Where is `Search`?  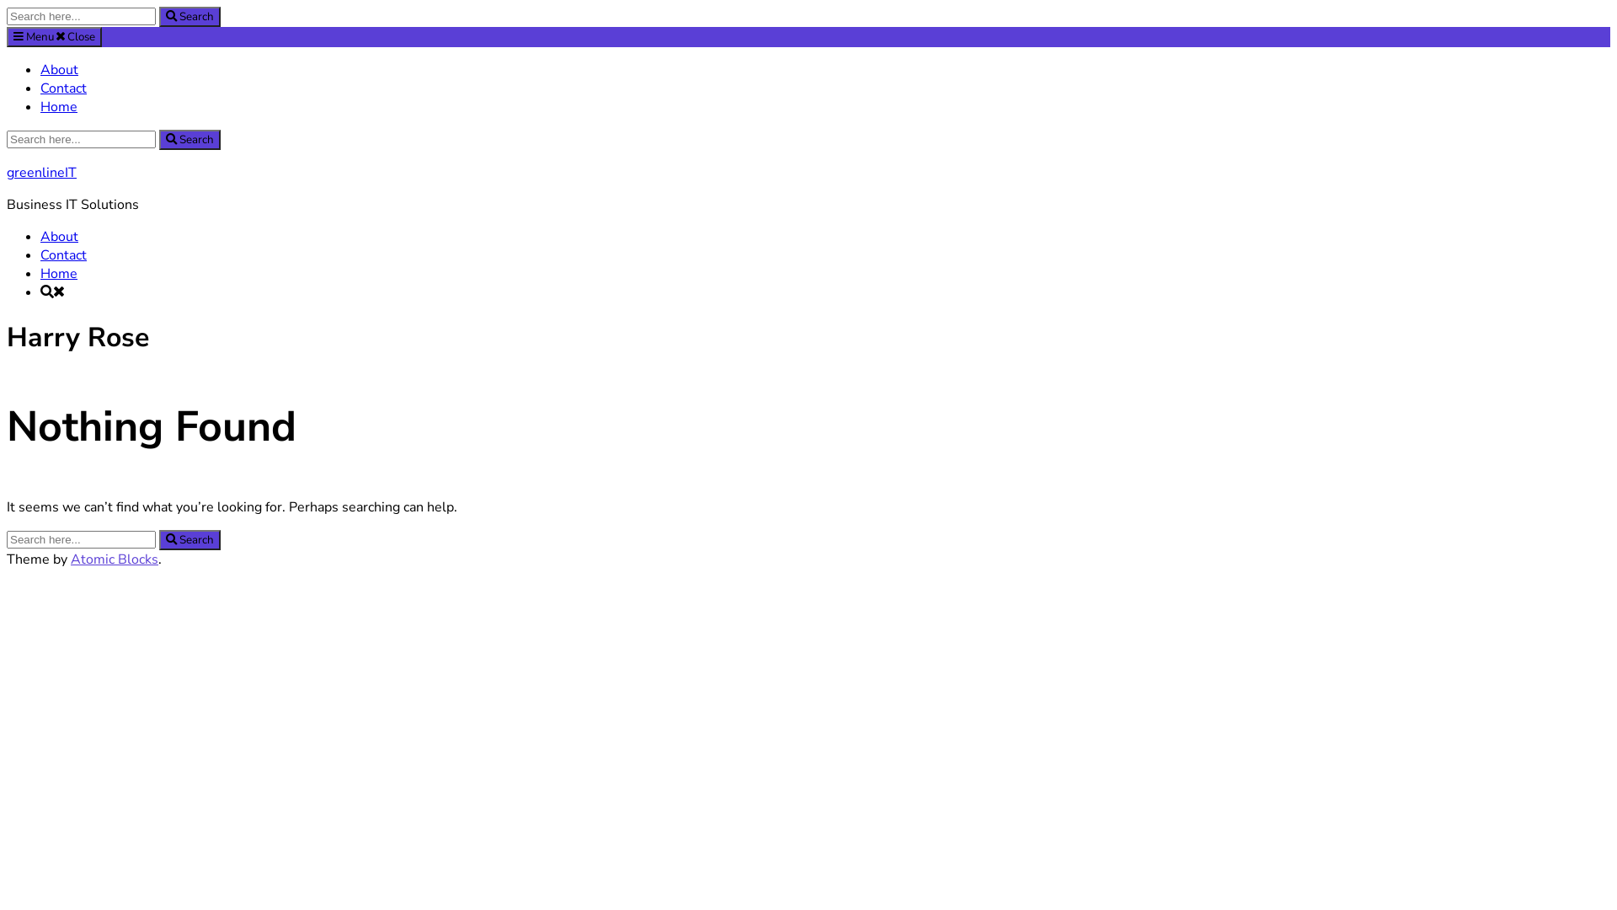
Search is located at coordinates (190, 17).